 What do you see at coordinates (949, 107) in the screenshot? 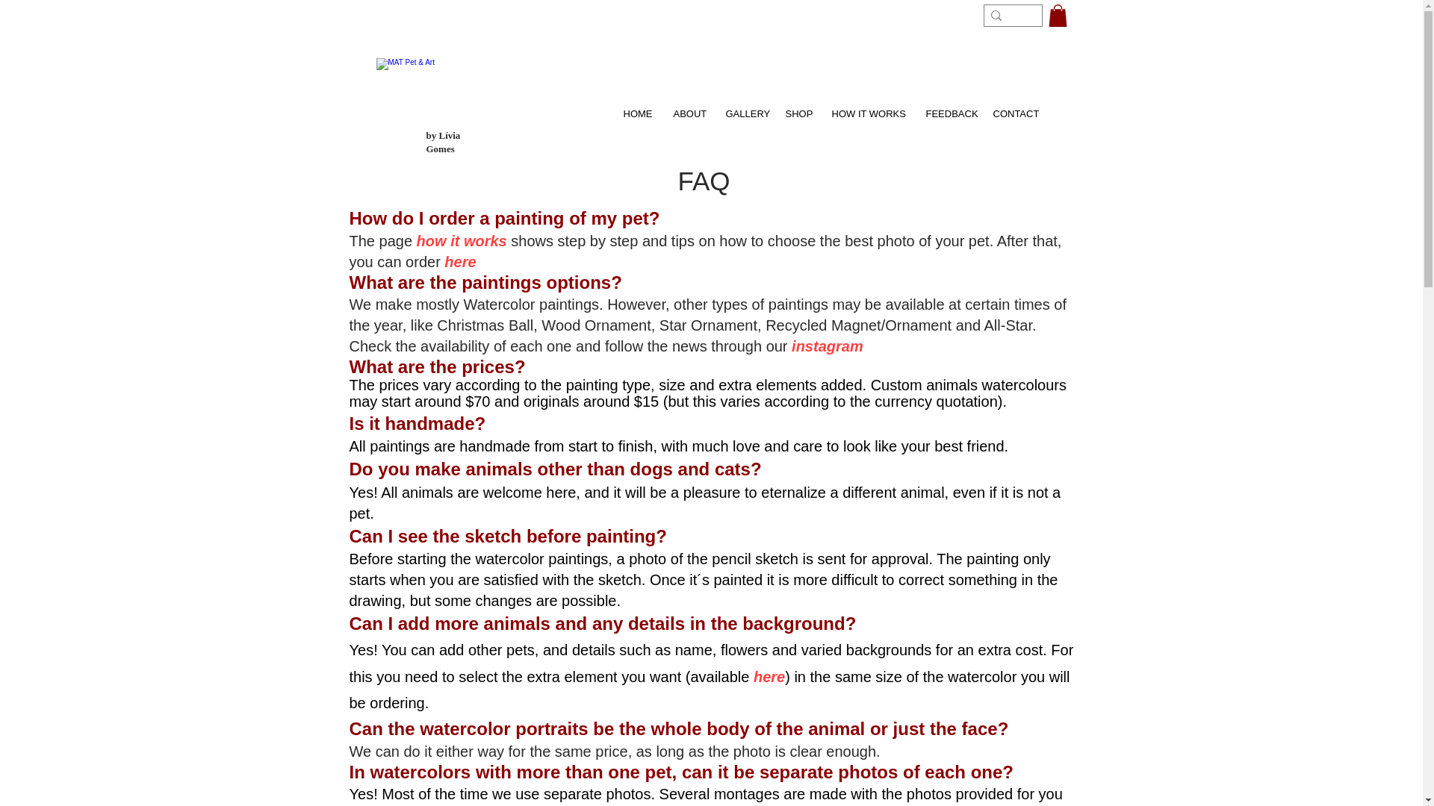
I see `FEEDBACK` at bounding box center [949, 107].